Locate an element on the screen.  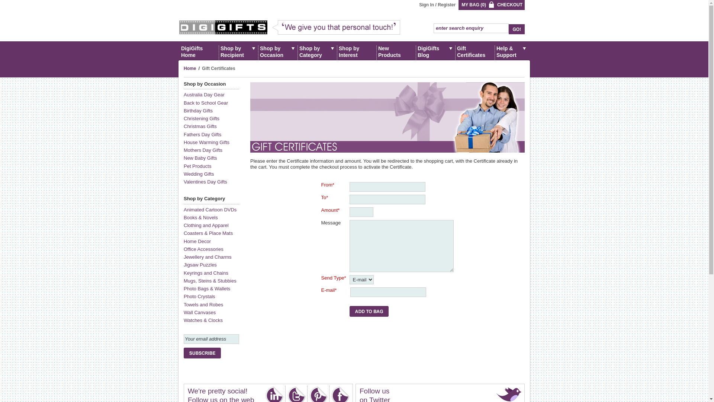
Towels and Robes is located at coordinates (203, 304).